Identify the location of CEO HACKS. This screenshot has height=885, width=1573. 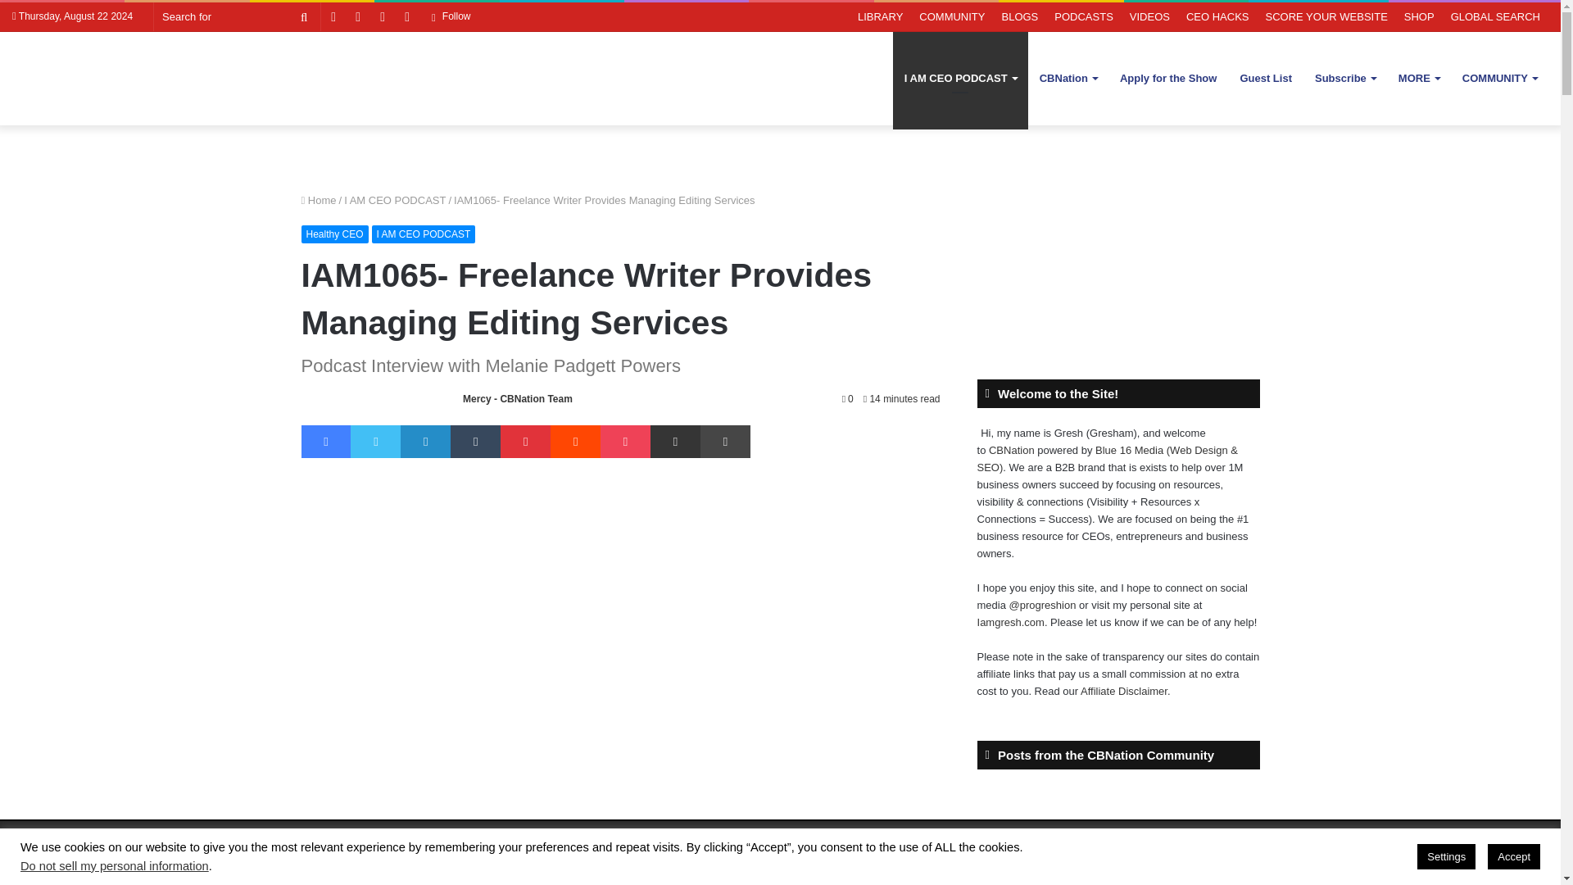
(1217, 16).